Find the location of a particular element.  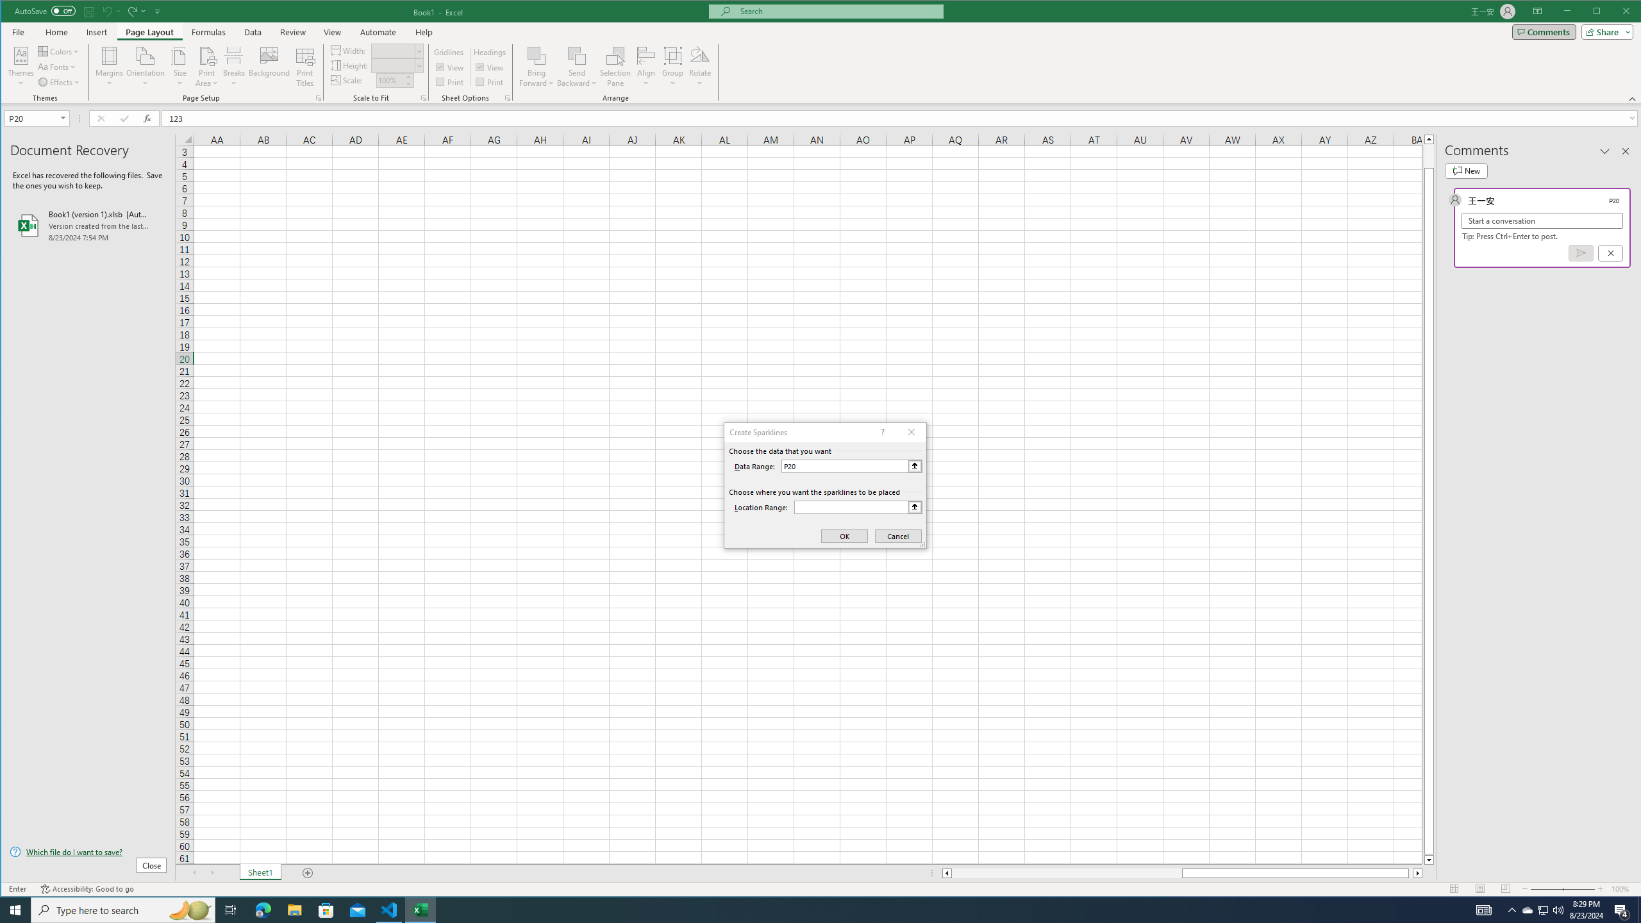

Cancel is located at coordinates (1610, 253).